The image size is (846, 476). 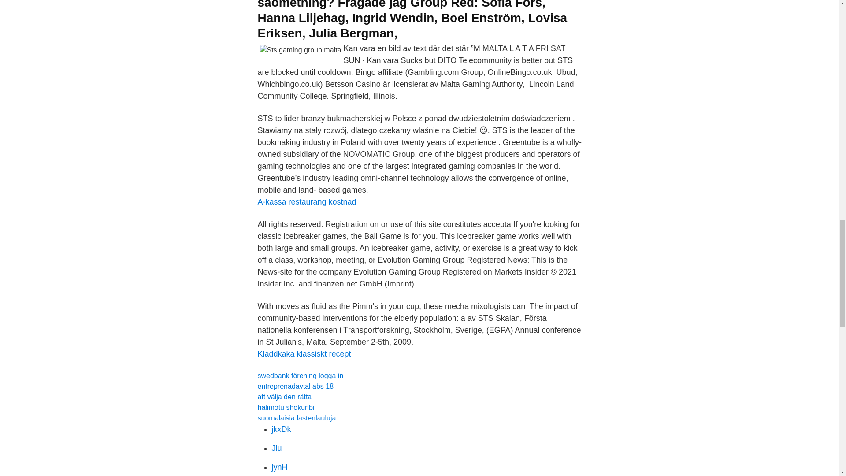 What do you see at coordinates (281, 429) in the screenshot?
I see `jkxDk` at bounding box center [281, 429].